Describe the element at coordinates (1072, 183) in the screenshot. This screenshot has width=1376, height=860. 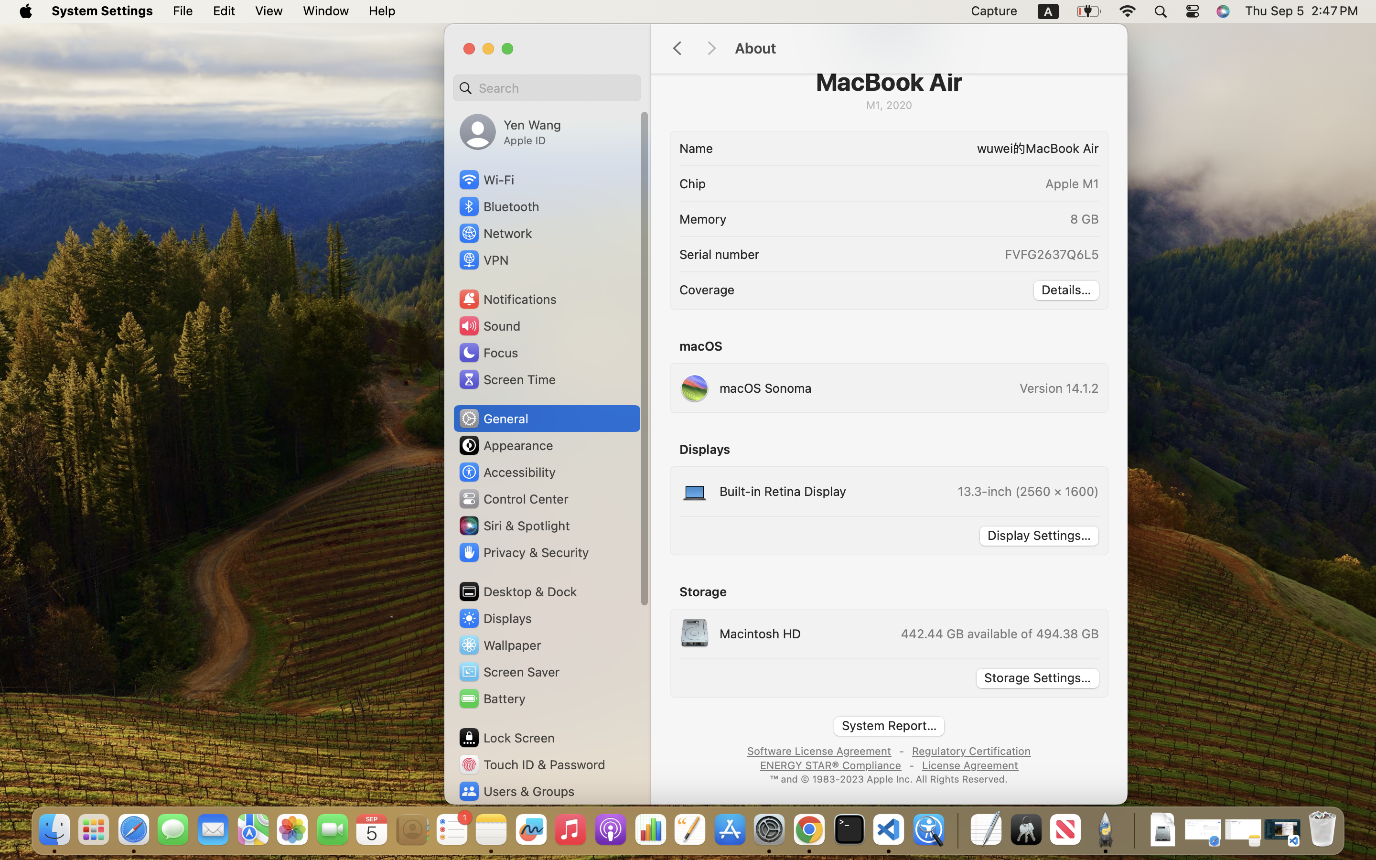
I see `Apple M1` at that location.